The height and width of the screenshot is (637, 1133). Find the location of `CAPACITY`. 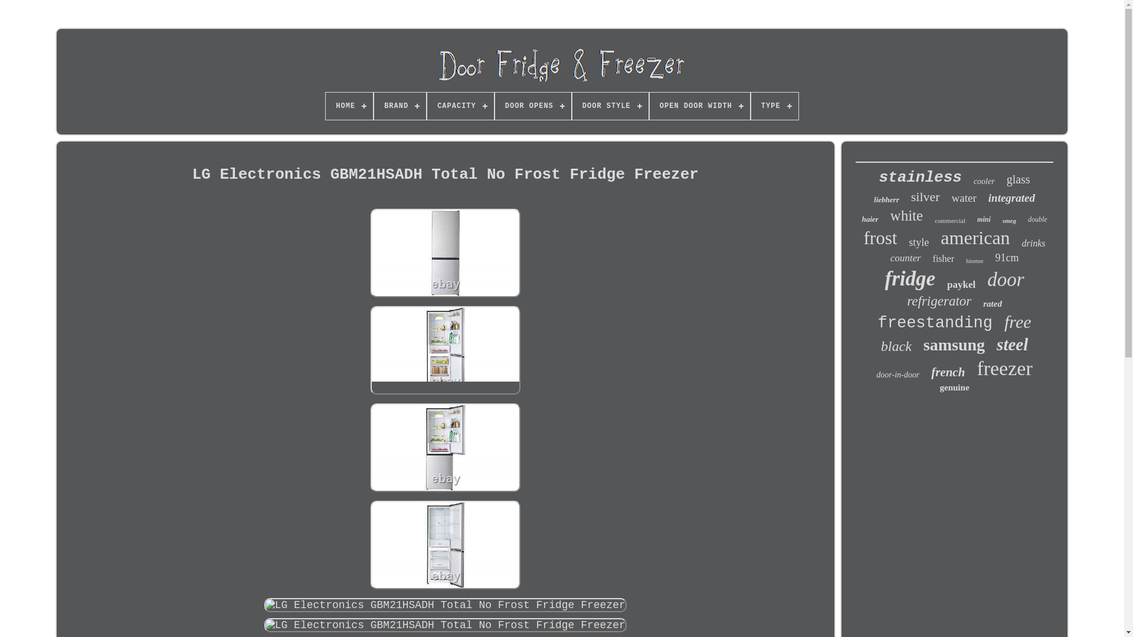

CAPACITY is located at coordinates (460, 106).